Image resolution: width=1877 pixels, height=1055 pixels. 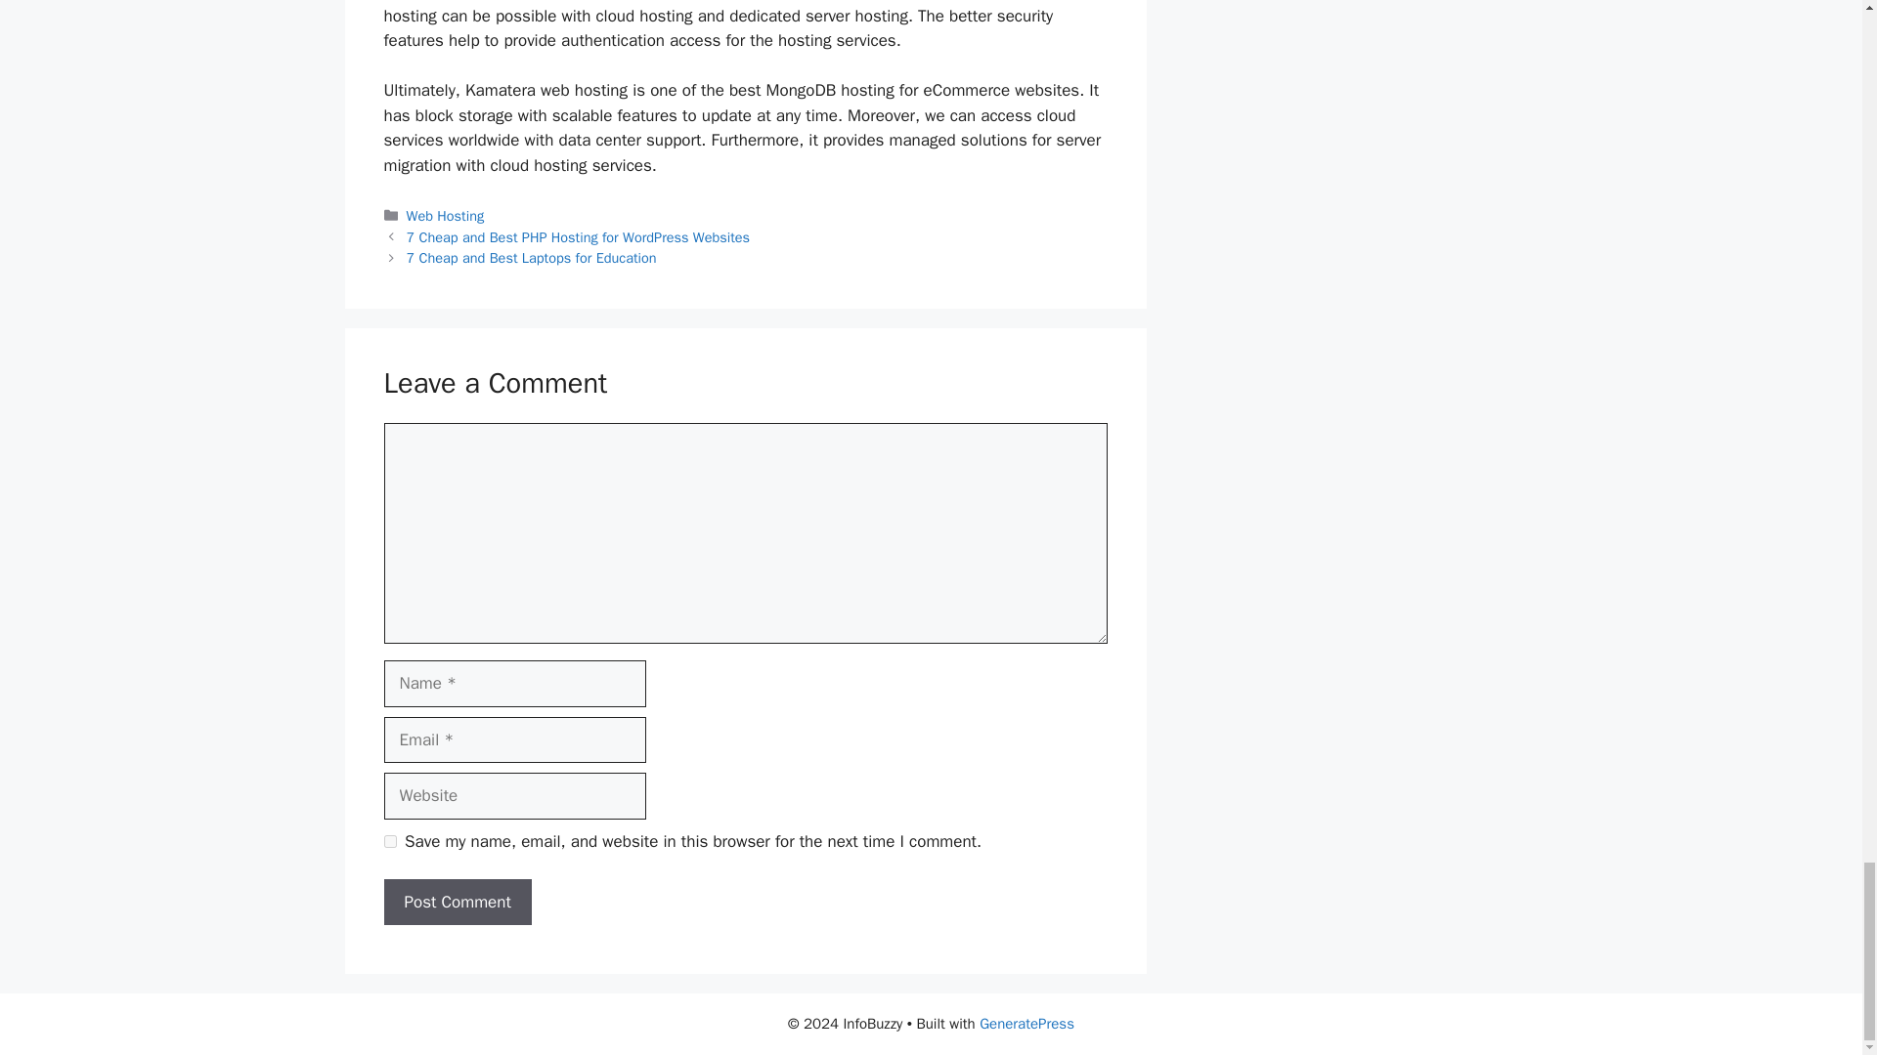 What do you see at coordinates (1026, 1024) in the screenshot?
I see `GeneratePress` at bounding box center [1026, 1024].